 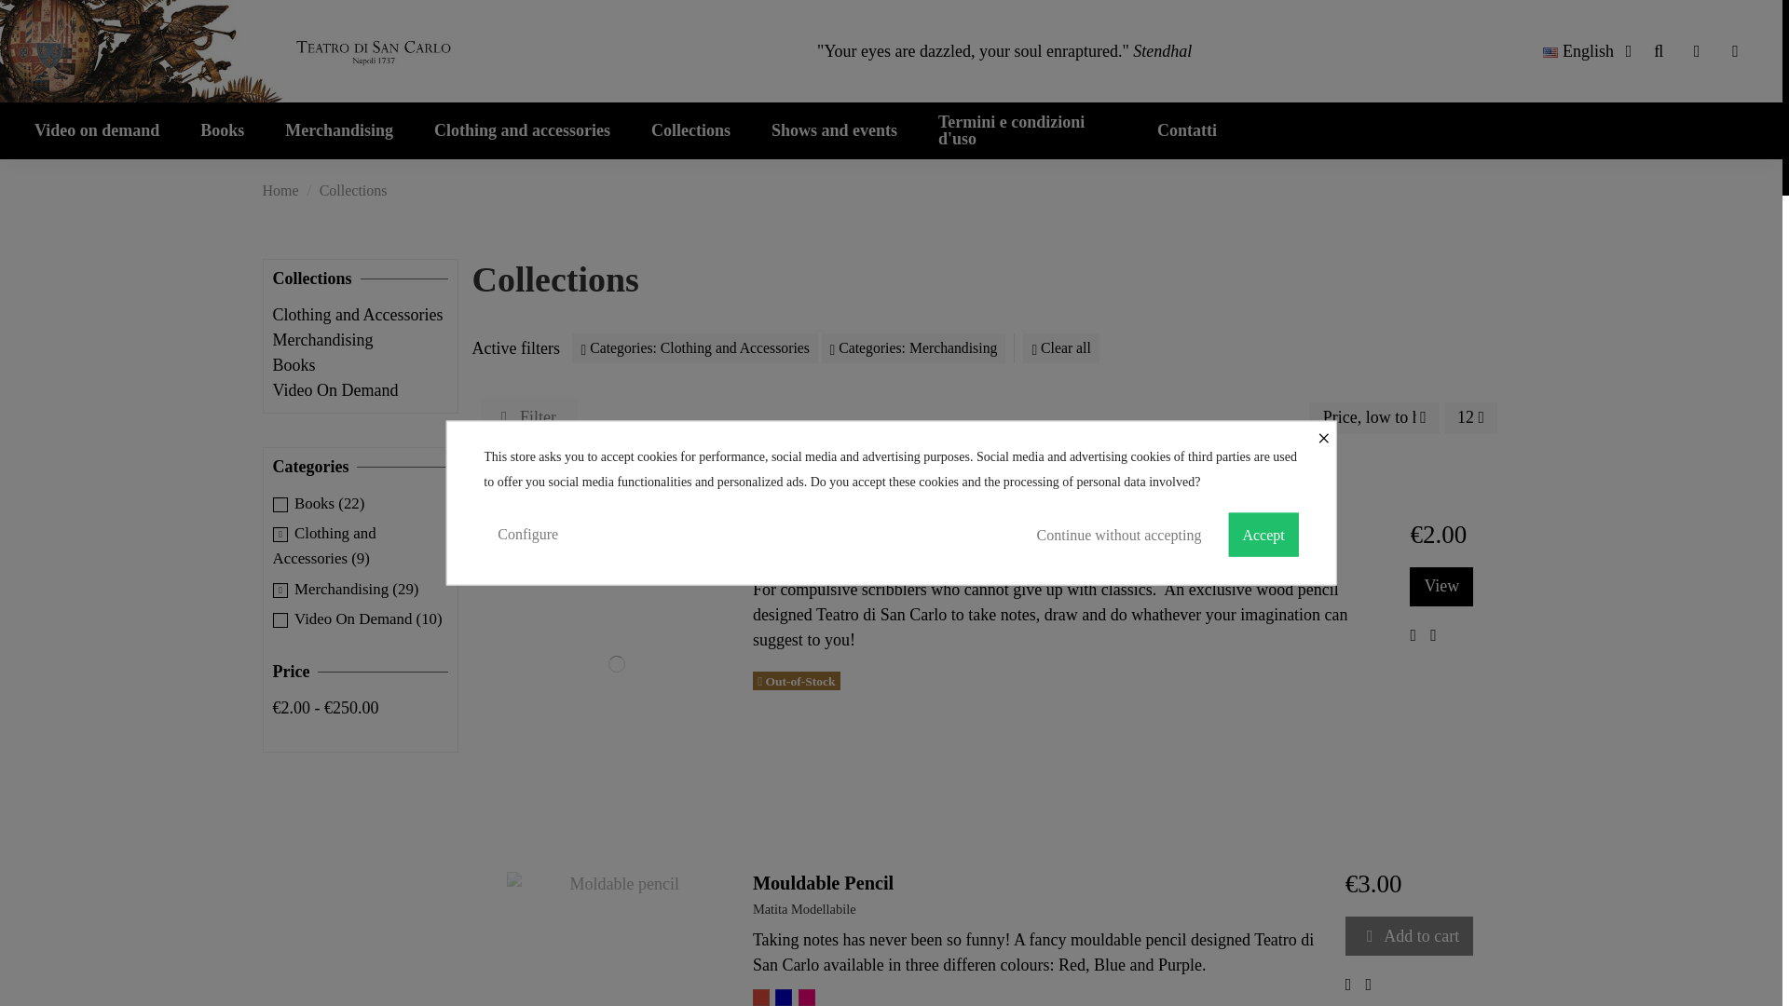 I want to click on Categories: Merchandising, so click(x=913, y=348).